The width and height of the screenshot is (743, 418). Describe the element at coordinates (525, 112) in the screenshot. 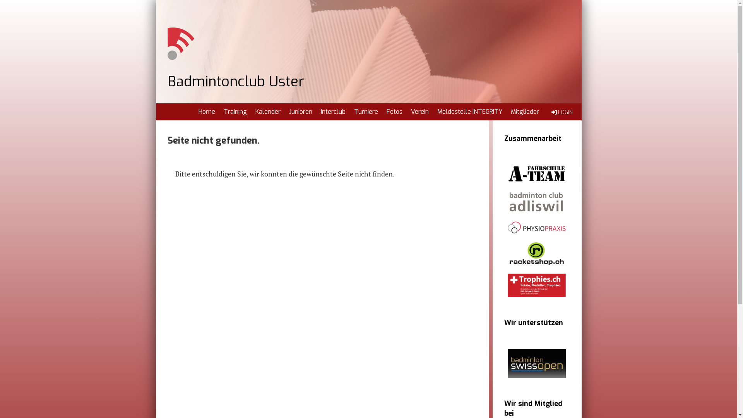

I see `Mitglieder` at that location.